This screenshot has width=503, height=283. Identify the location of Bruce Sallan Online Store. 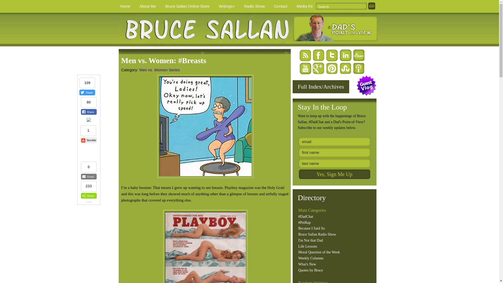
(187, 6).